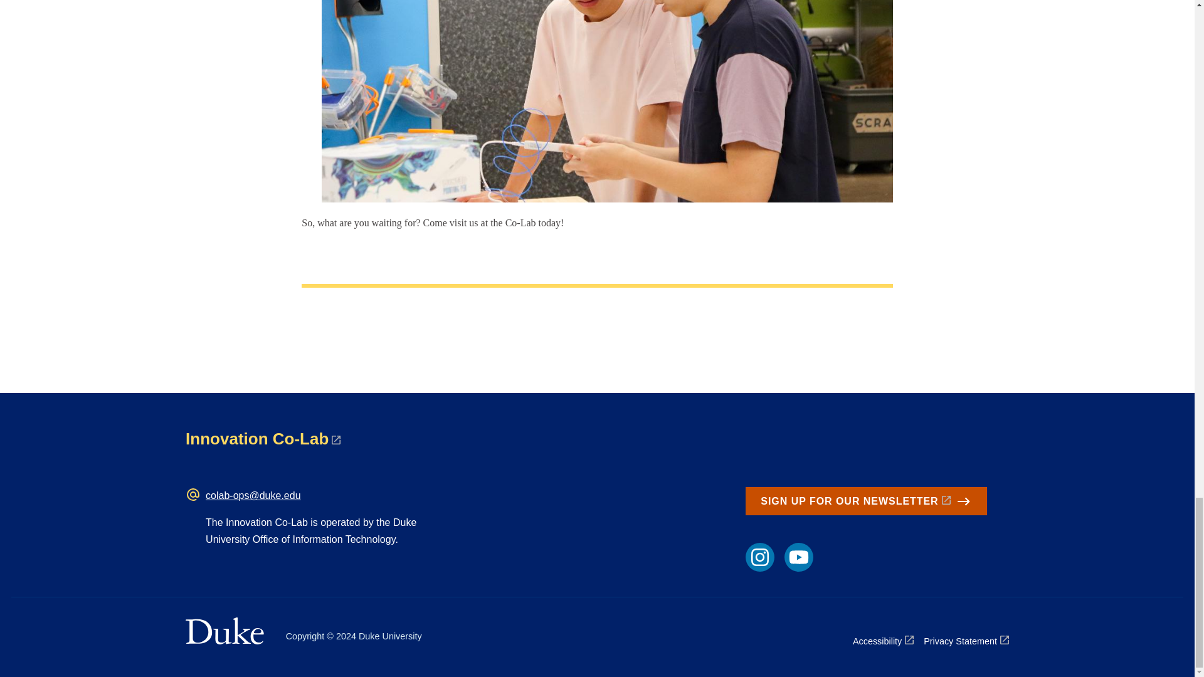 The height and width of the screenshot is (677, 1204). What do you see at coordinates (883, 641) in the screenshot?
I see `Accessibility` at bounding box center [883, 641].